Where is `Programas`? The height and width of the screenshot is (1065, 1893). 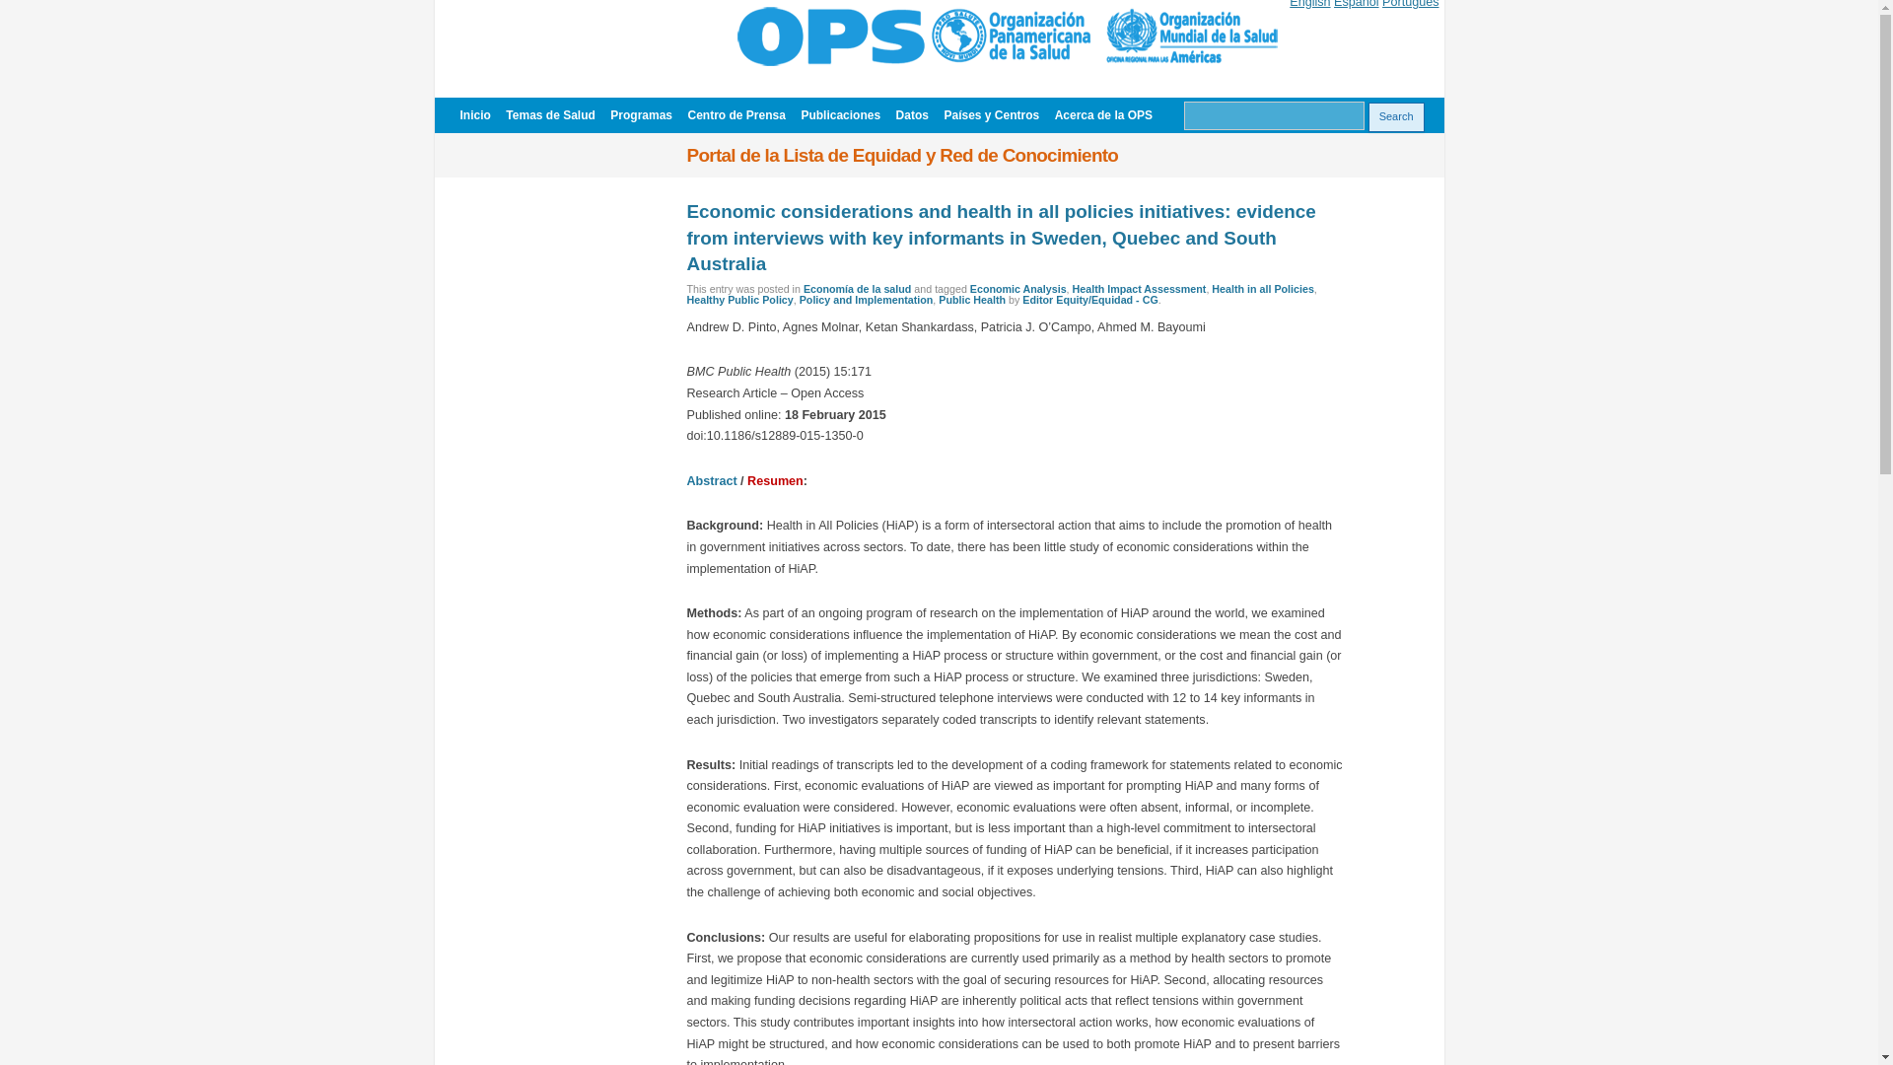
Programas is located at coordinates (641, 115).